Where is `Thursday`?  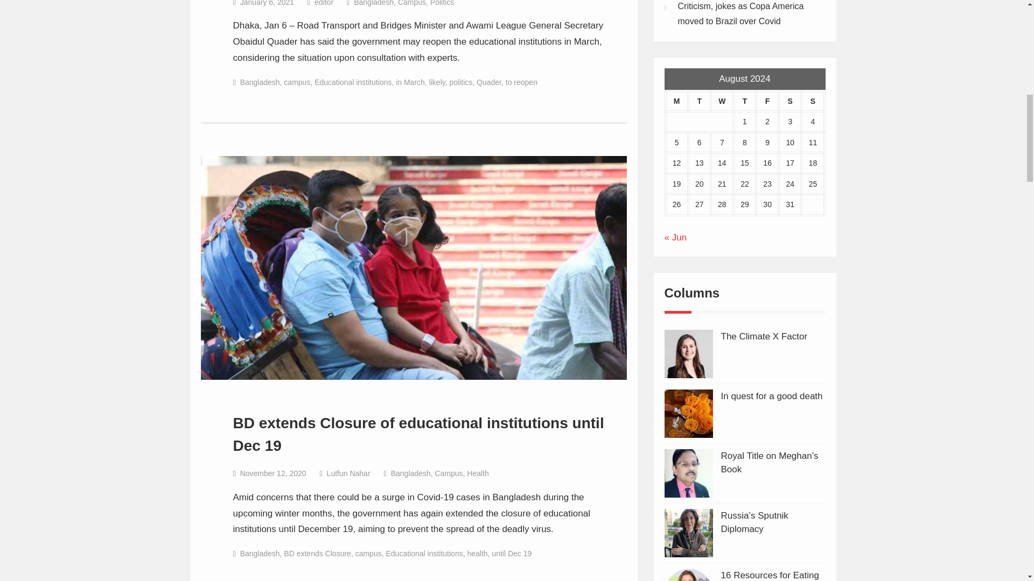 Thursday is located at coordinates (744, 101).